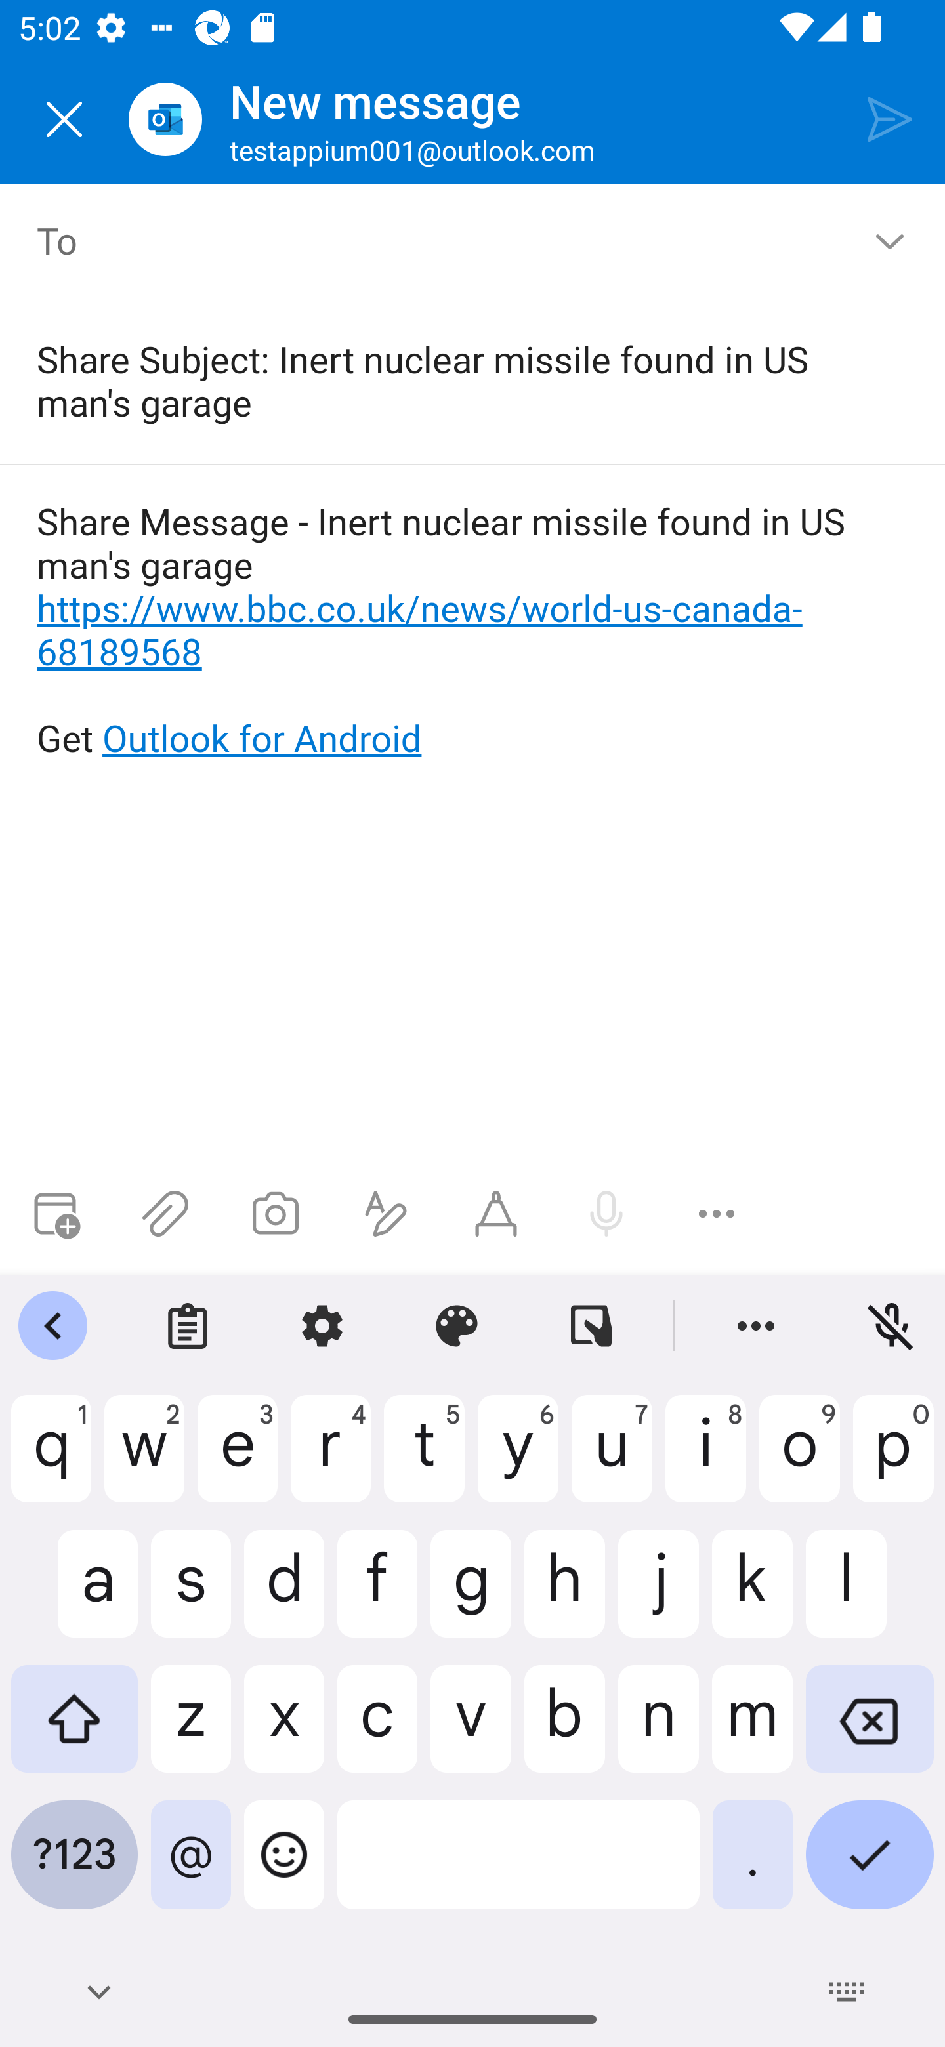  I want to click on Close, so click(64, 119).